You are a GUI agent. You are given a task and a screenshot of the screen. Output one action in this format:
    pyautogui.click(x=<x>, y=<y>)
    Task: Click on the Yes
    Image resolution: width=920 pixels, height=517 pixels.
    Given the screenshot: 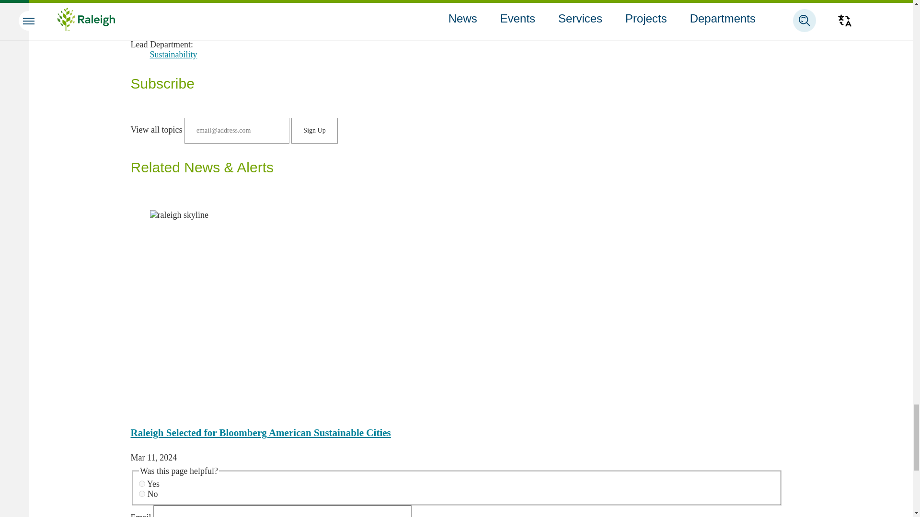 What is the action you would take?
    pyautogui.click(x=142, y=483)
    